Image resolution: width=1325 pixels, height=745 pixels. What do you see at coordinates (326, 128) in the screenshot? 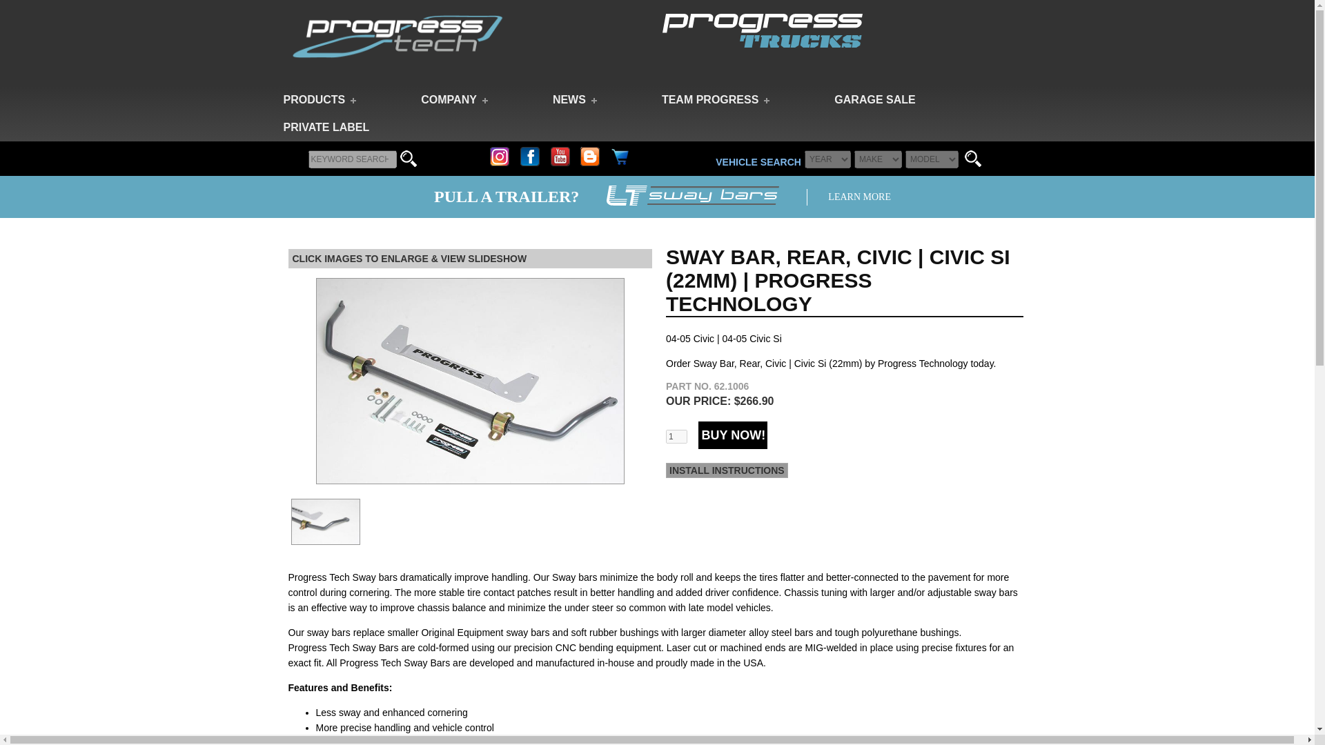
I see `PRIVATE LABEL` at bounding box center [326, 128].